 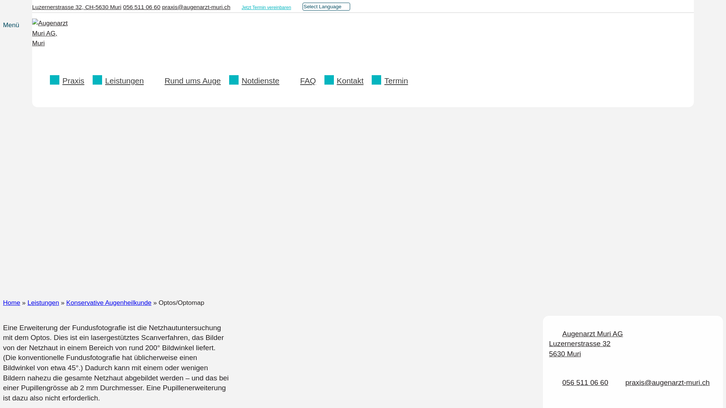 I want to click on 056 511 06 60, so click(x=142, y=7).